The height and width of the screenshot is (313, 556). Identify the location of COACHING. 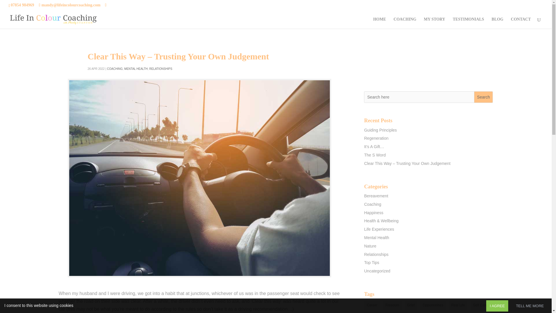
(405, 23).